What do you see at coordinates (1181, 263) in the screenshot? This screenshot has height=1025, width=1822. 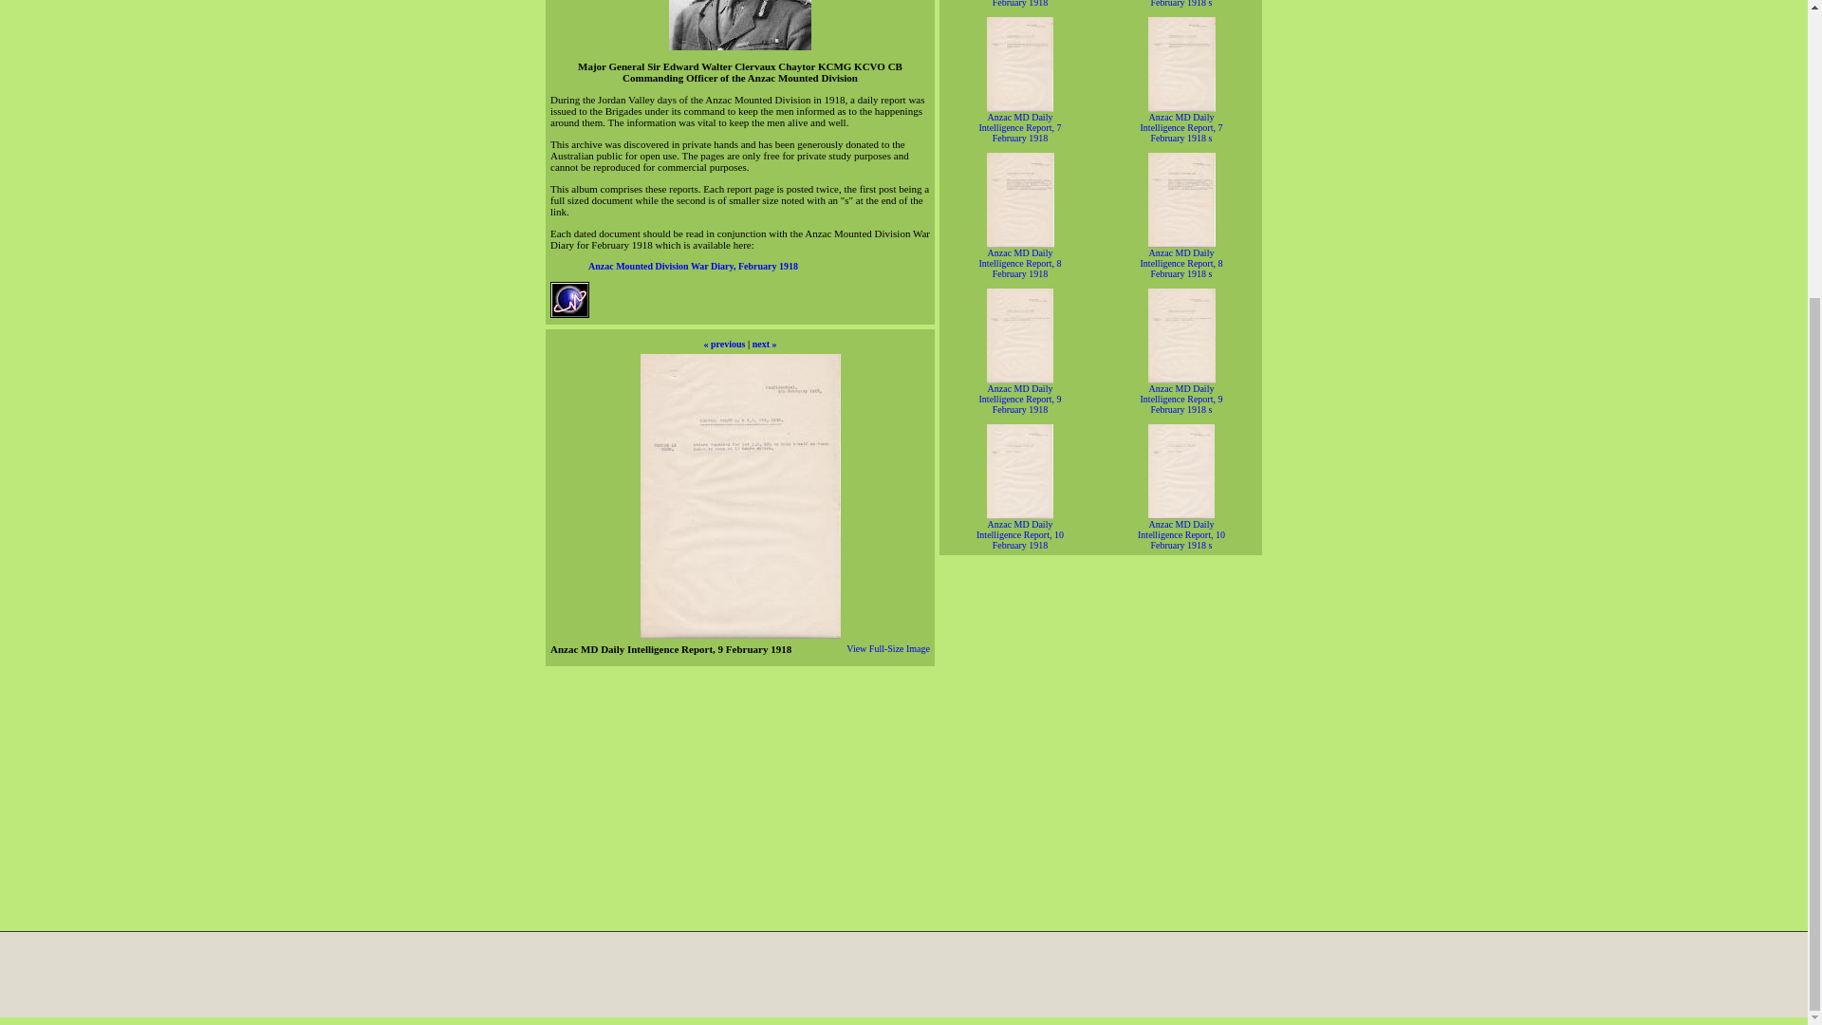 I see `Anzac MD Daily Intelligence Report, 8 February 1918 s` at bounding box center [1181, 263].